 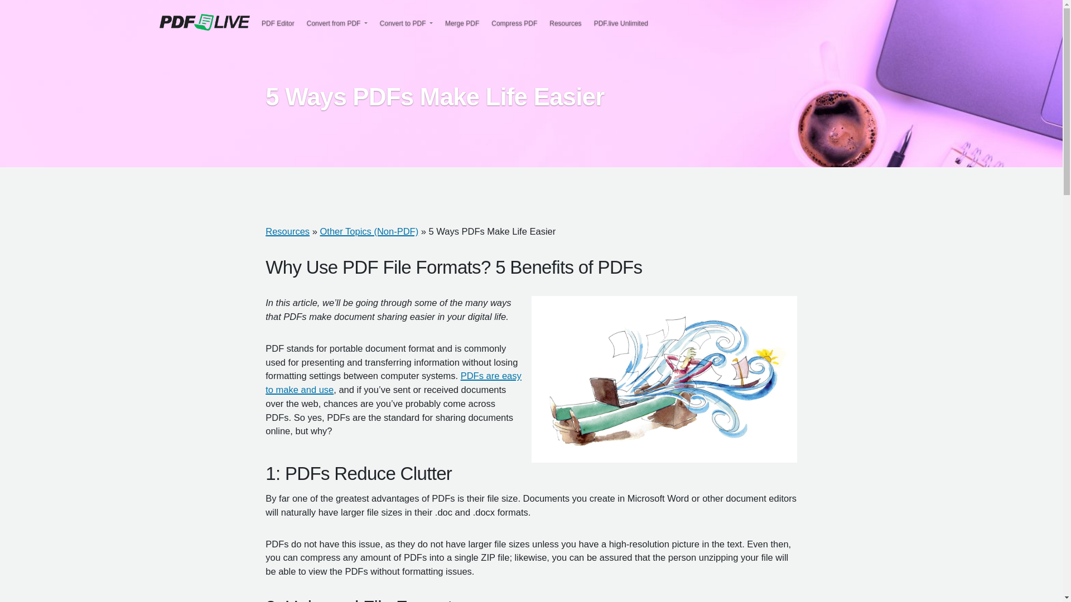 What do you see at coordinates (565, 23) in the screenshot?
I see `Resources` at bounding box center [565, 23].